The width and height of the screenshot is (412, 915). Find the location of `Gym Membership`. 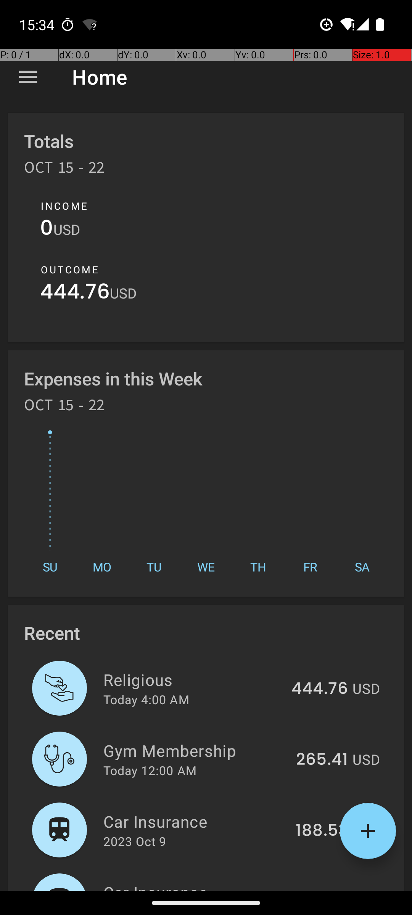

Gym Membership is located at coordinates (195, 750).